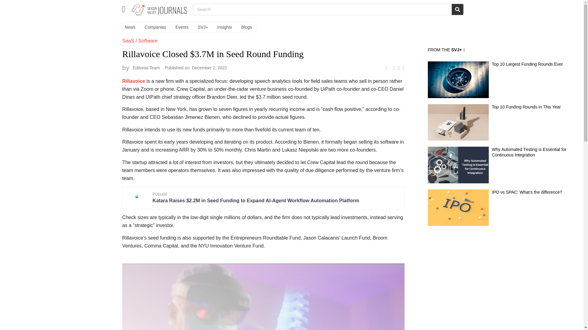  Describe the element at coordinates (225, 27) in the screenshot. I see `Insights` at that location.